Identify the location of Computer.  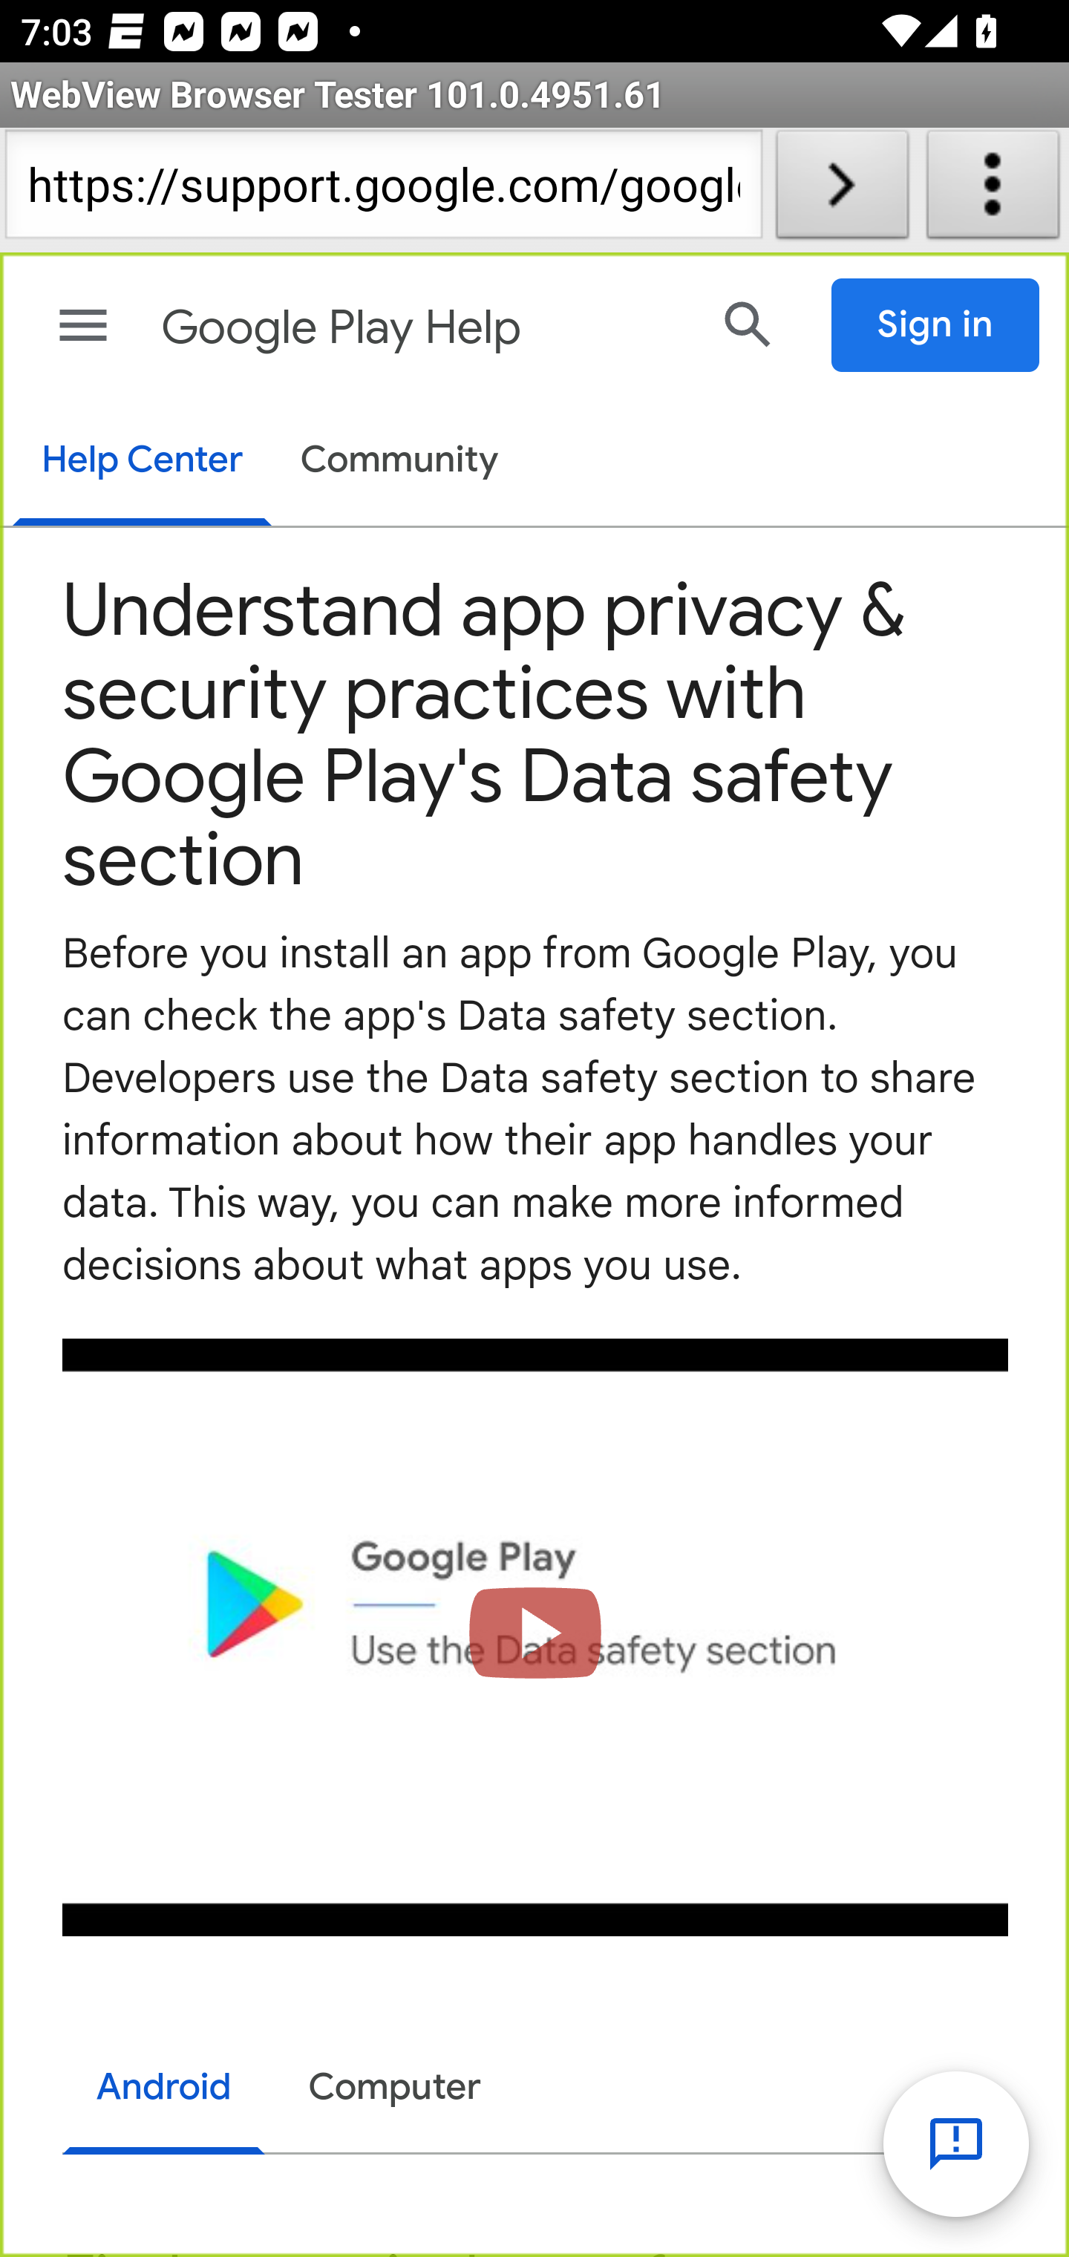
(394, 2088).